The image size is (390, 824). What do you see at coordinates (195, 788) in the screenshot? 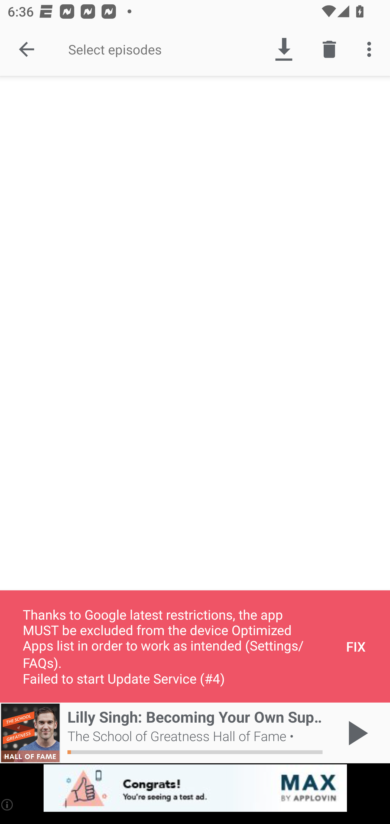
I see `app-monetization` at bounding box center [195, 788].